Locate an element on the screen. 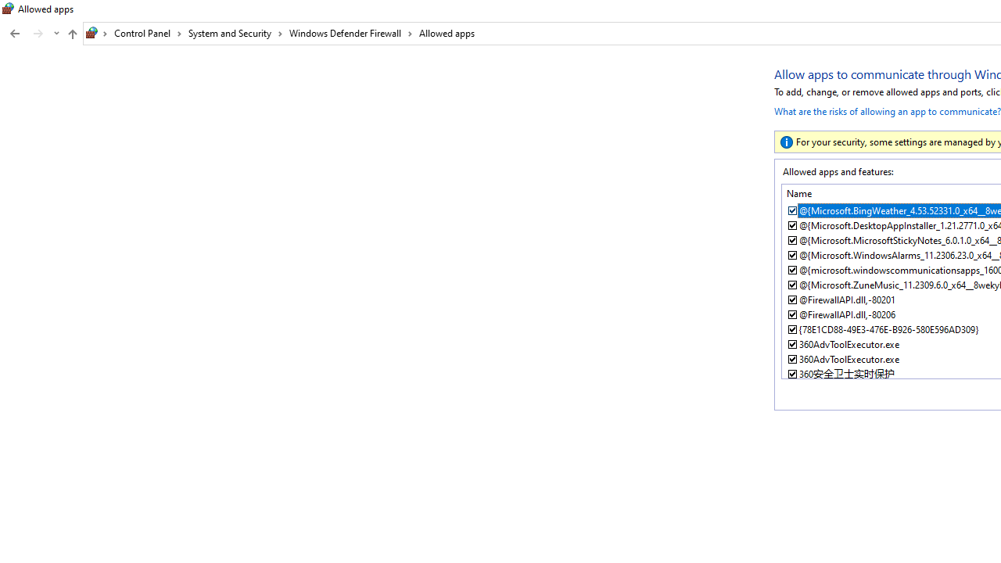  Up band toolbar is located at coordinates (72, 36).